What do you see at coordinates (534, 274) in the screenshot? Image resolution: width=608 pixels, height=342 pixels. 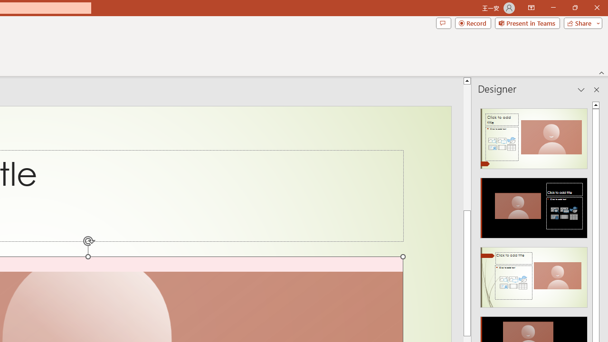 I see `Design Idea` at bounding box center [534, 274].